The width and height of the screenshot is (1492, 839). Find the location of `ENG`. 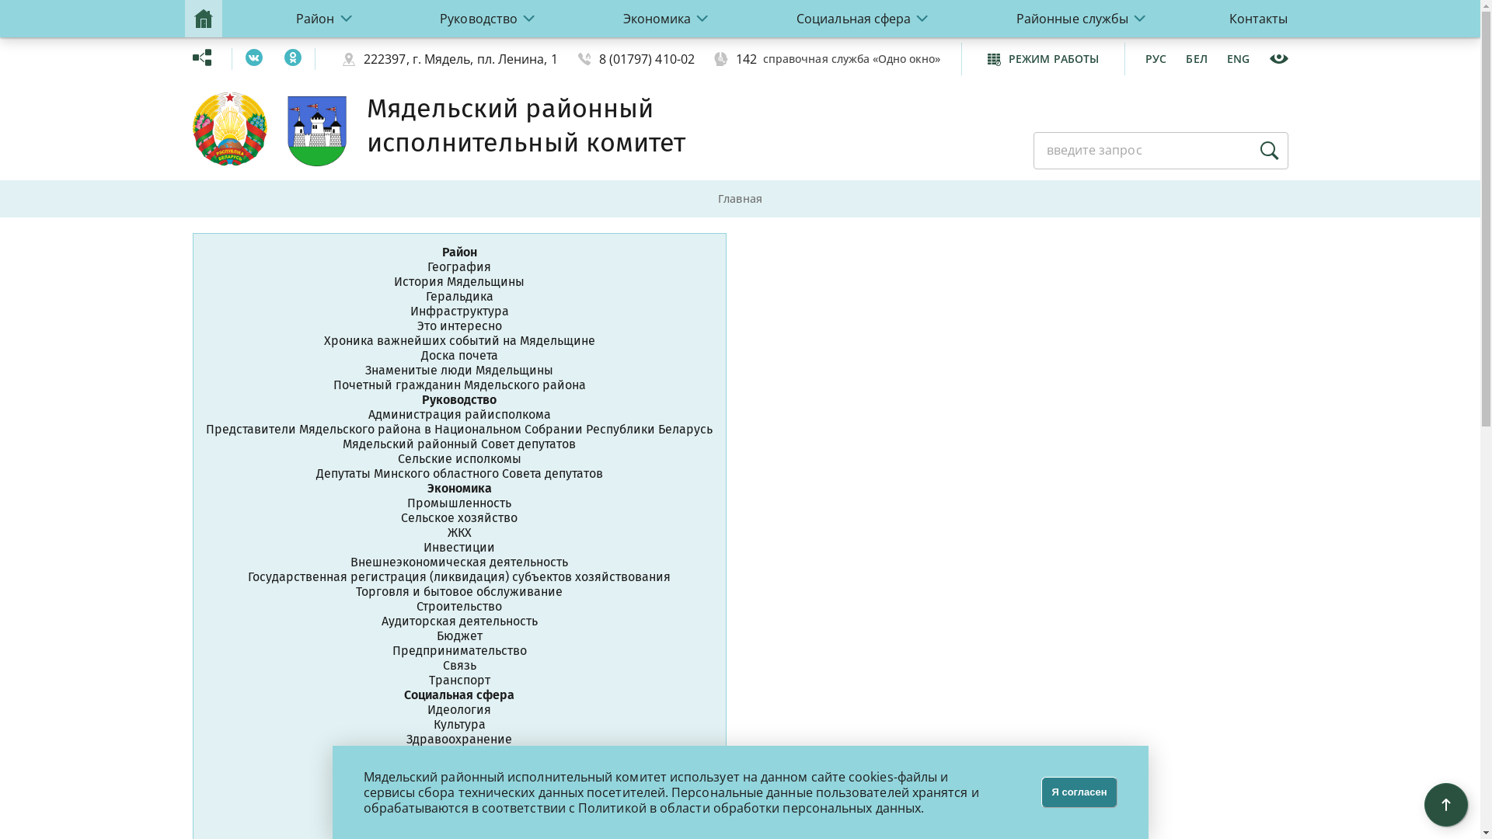

ENG is located at coordinates (1239, 59).